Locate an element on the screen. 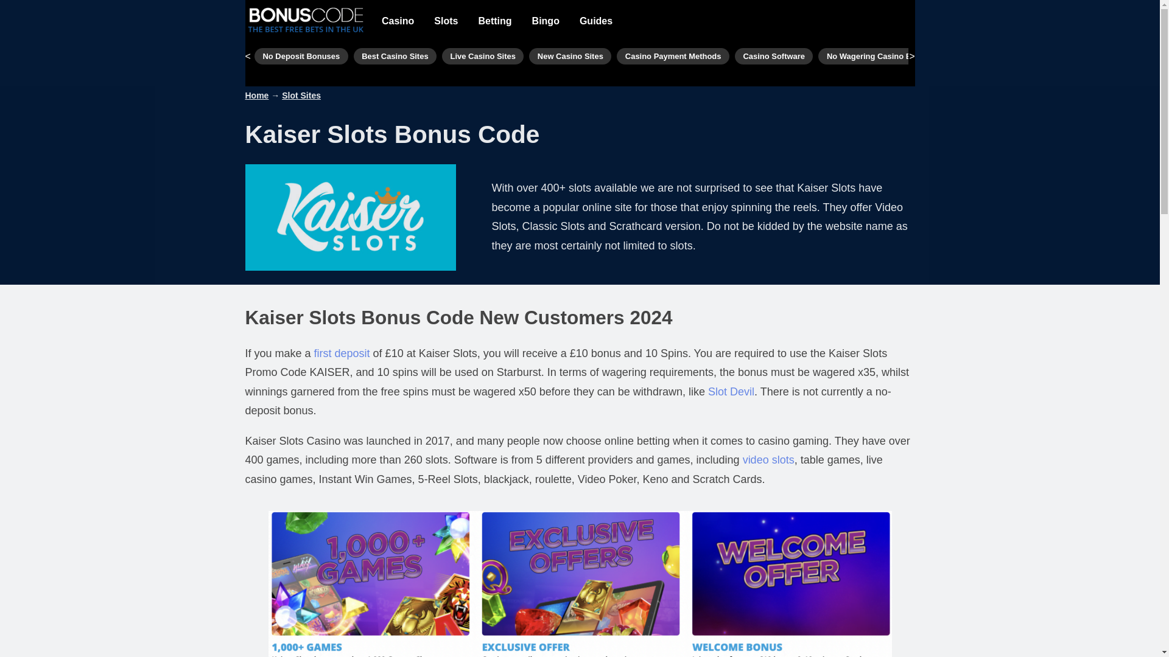 The width and height of the screenshot is (1169, 657). Casino is located at coordinates (397, 21).